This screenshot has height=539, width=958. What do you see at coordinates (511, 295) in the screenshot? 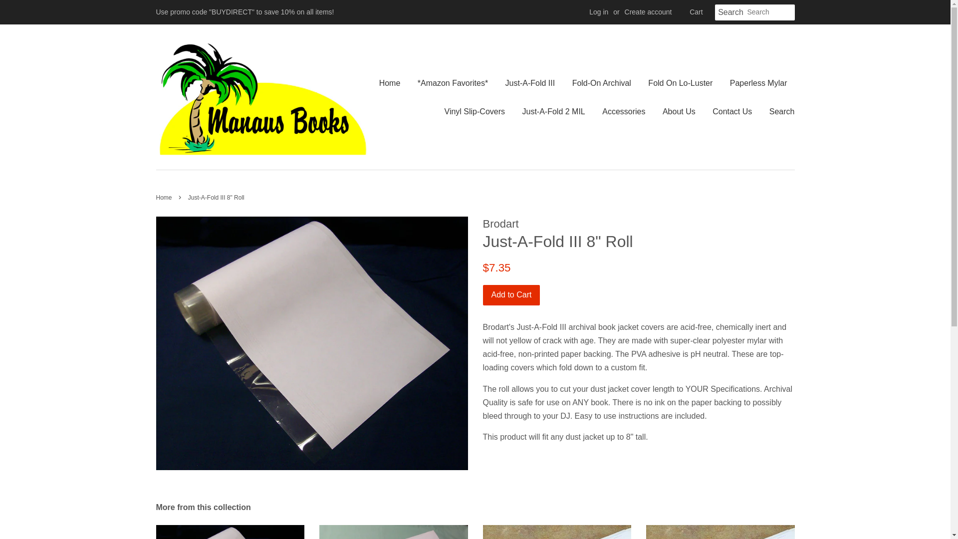
I see `Add to Cart` at bounding box center [511, 295].